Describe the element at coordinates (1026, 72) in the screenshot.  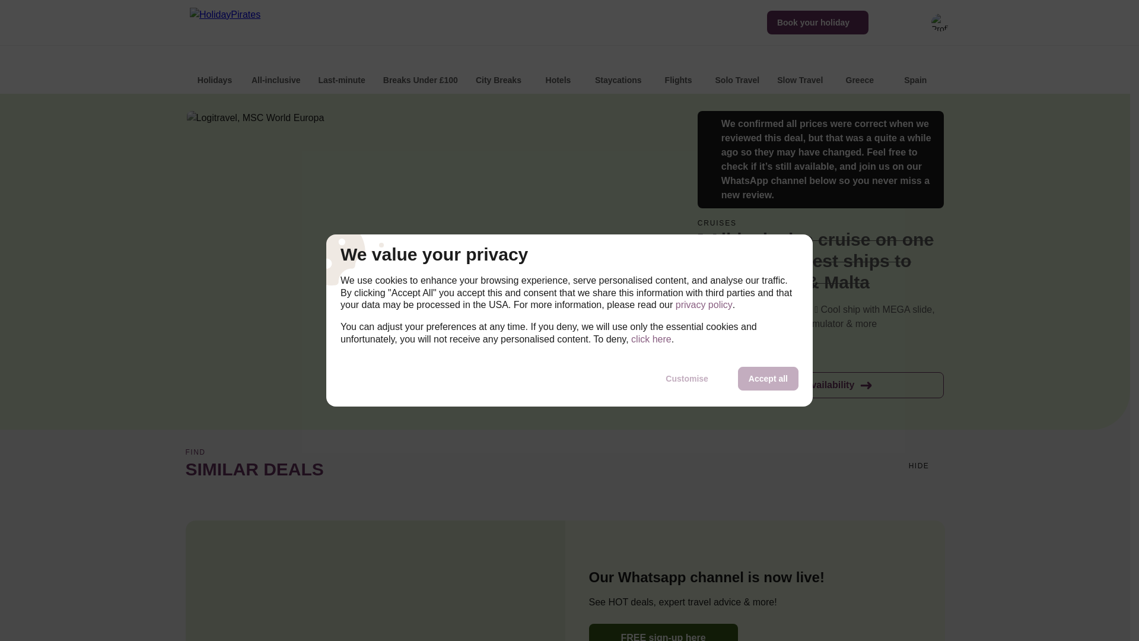
I see `Portugal` at that location.